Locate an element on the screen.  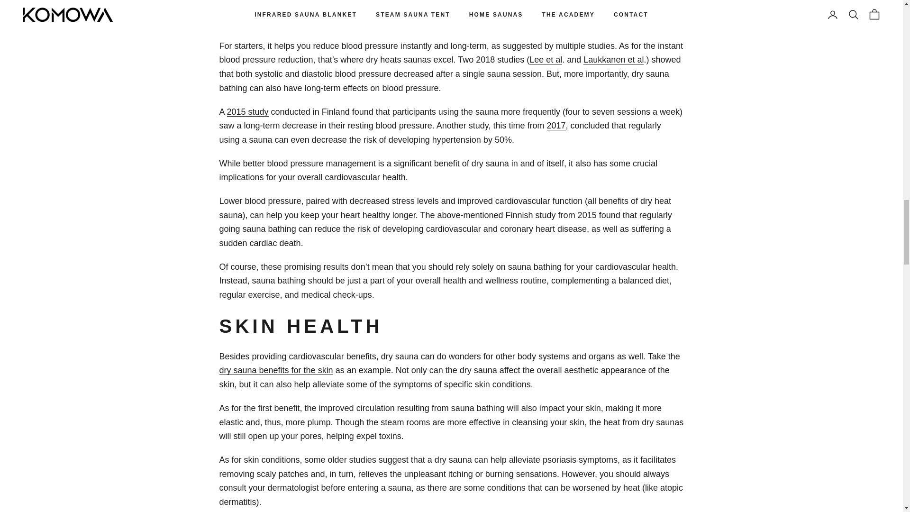
The Ultimate Guide to Sauna Benefits for Skin is located at coordinates (276, 370).